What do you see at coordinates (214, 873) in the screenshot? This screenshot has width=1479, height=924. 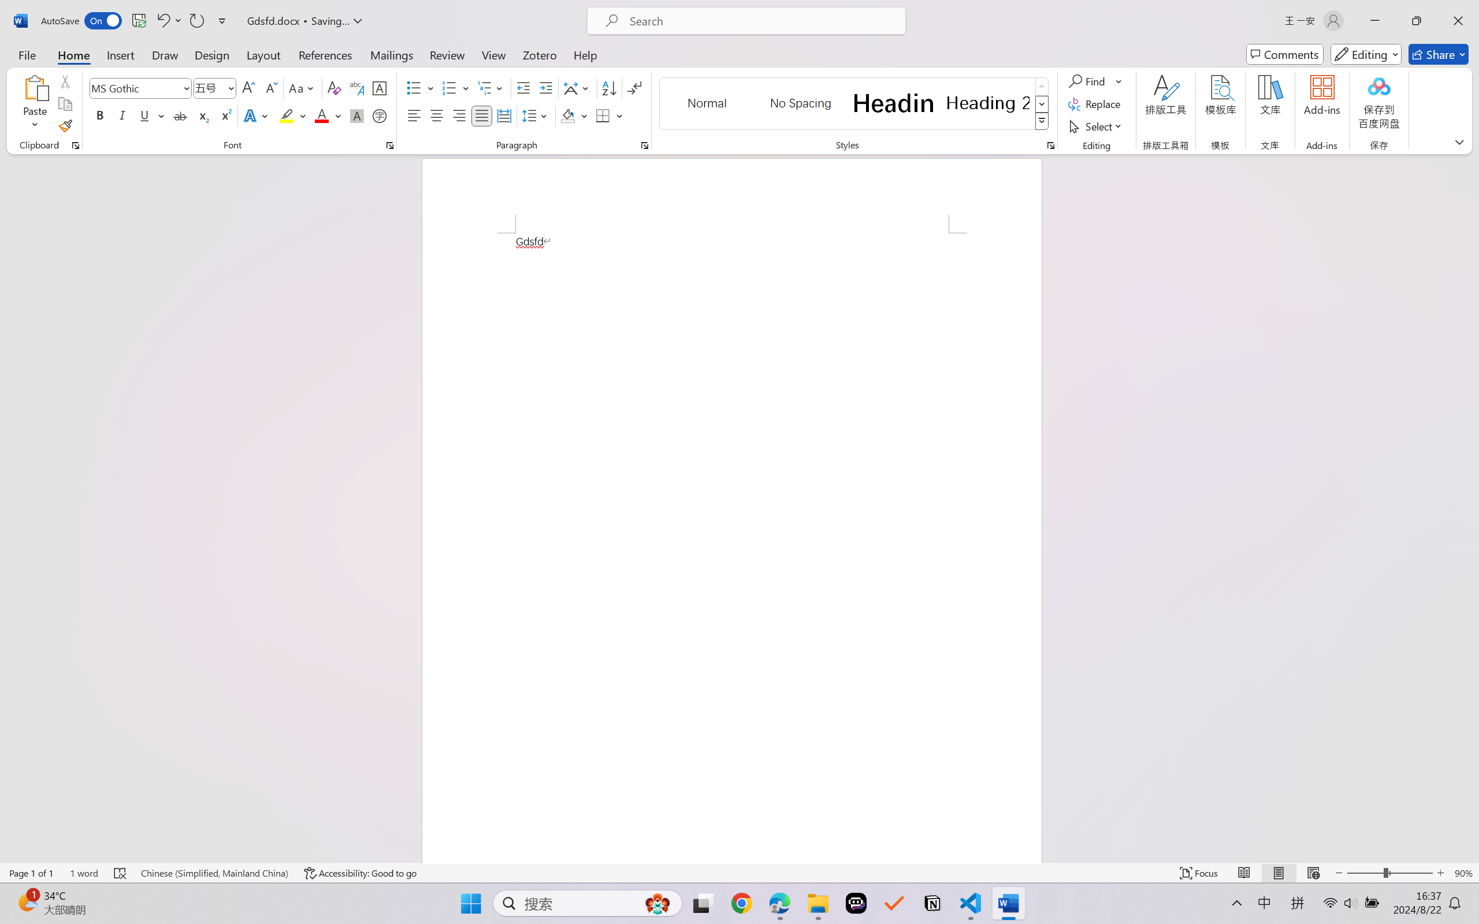 I see `Language Chinese (Simplified, Mainland China)` at bounding box center [214, 873].